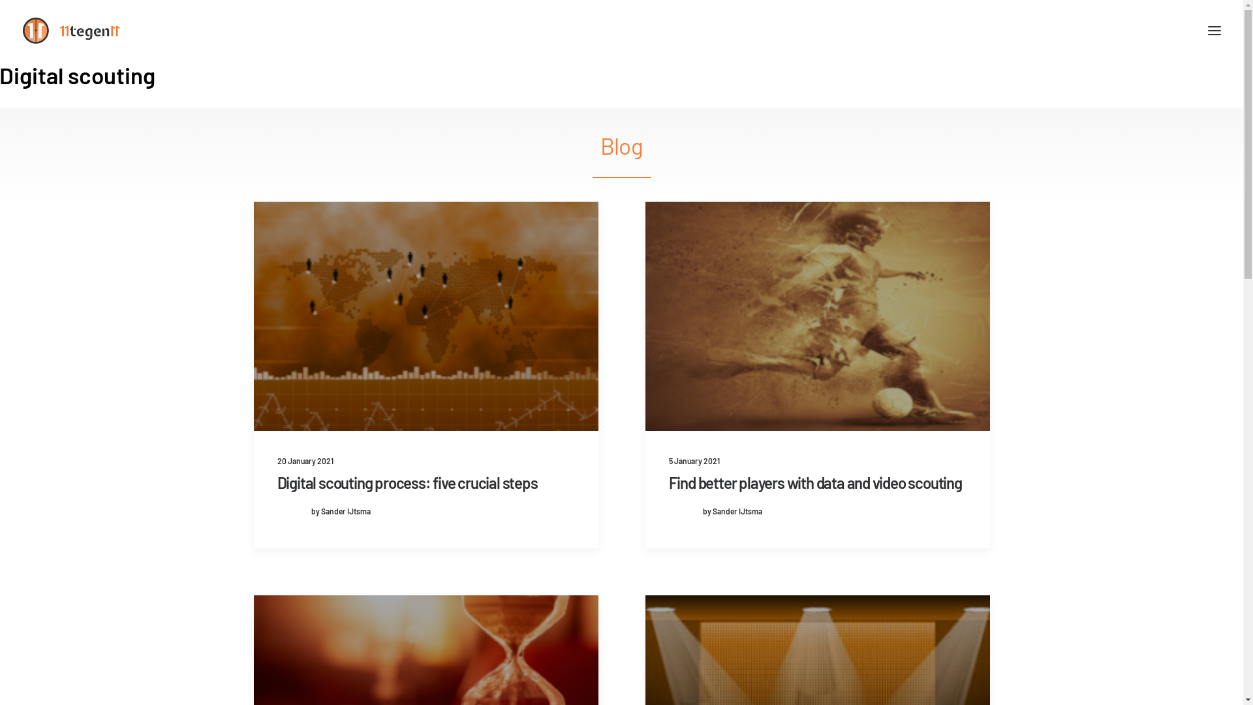 The height and width of the screenshot is (705, 1253). What do you see at coordinates (324, 510) in the screenshot?
I see `by Sander IJtsma` at bounding box center [324, 510].